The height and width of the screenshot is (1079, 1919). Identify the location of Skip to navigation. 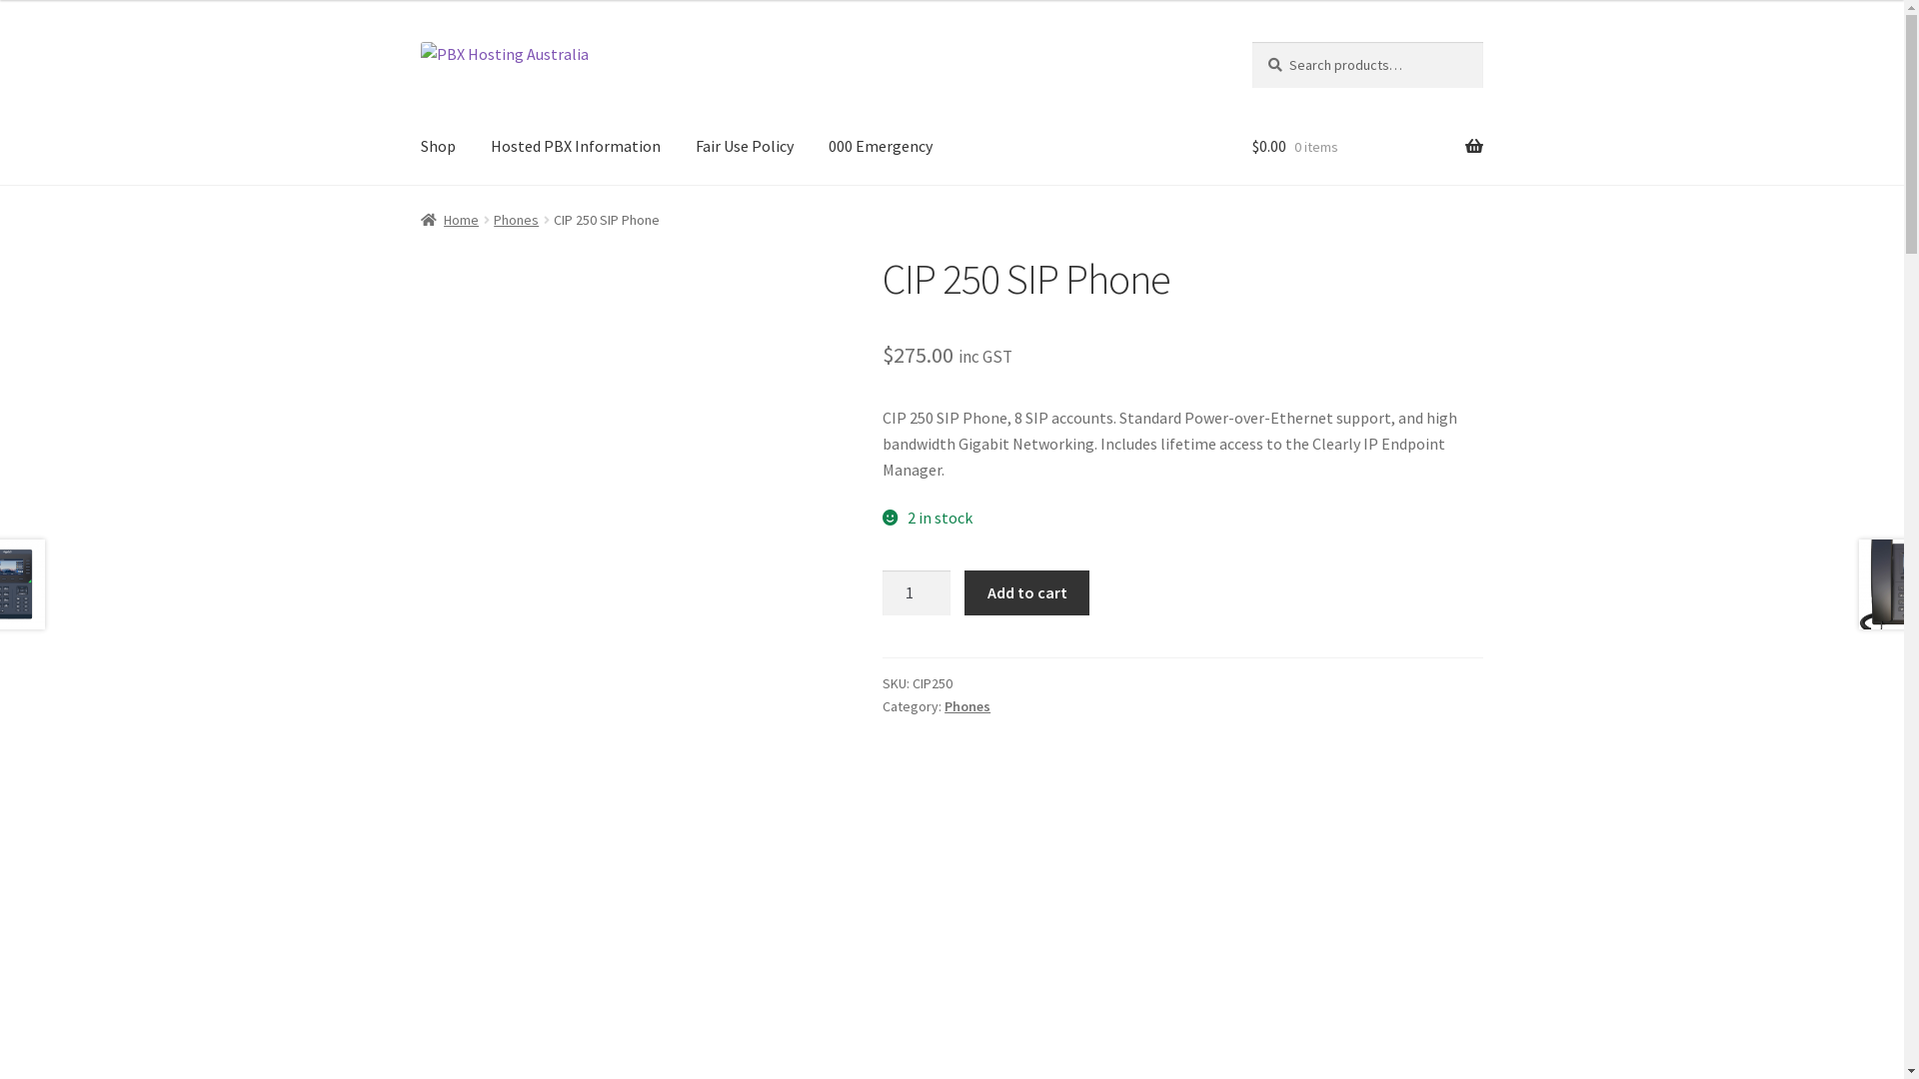
(420, 42).